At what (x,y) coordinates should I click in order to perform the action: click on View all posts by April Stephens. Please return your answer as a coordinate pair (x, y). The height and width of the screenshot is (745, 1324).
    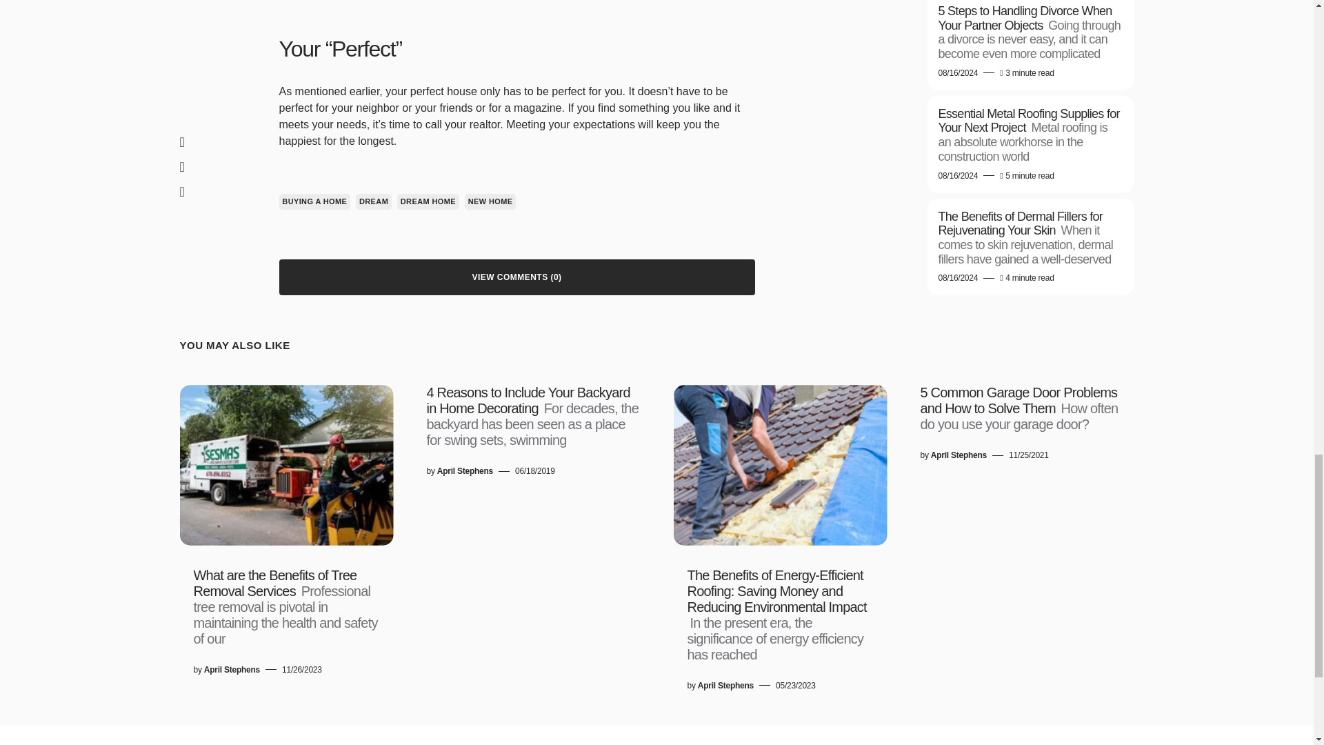
    Looking at the image, I should click on (232, 669).